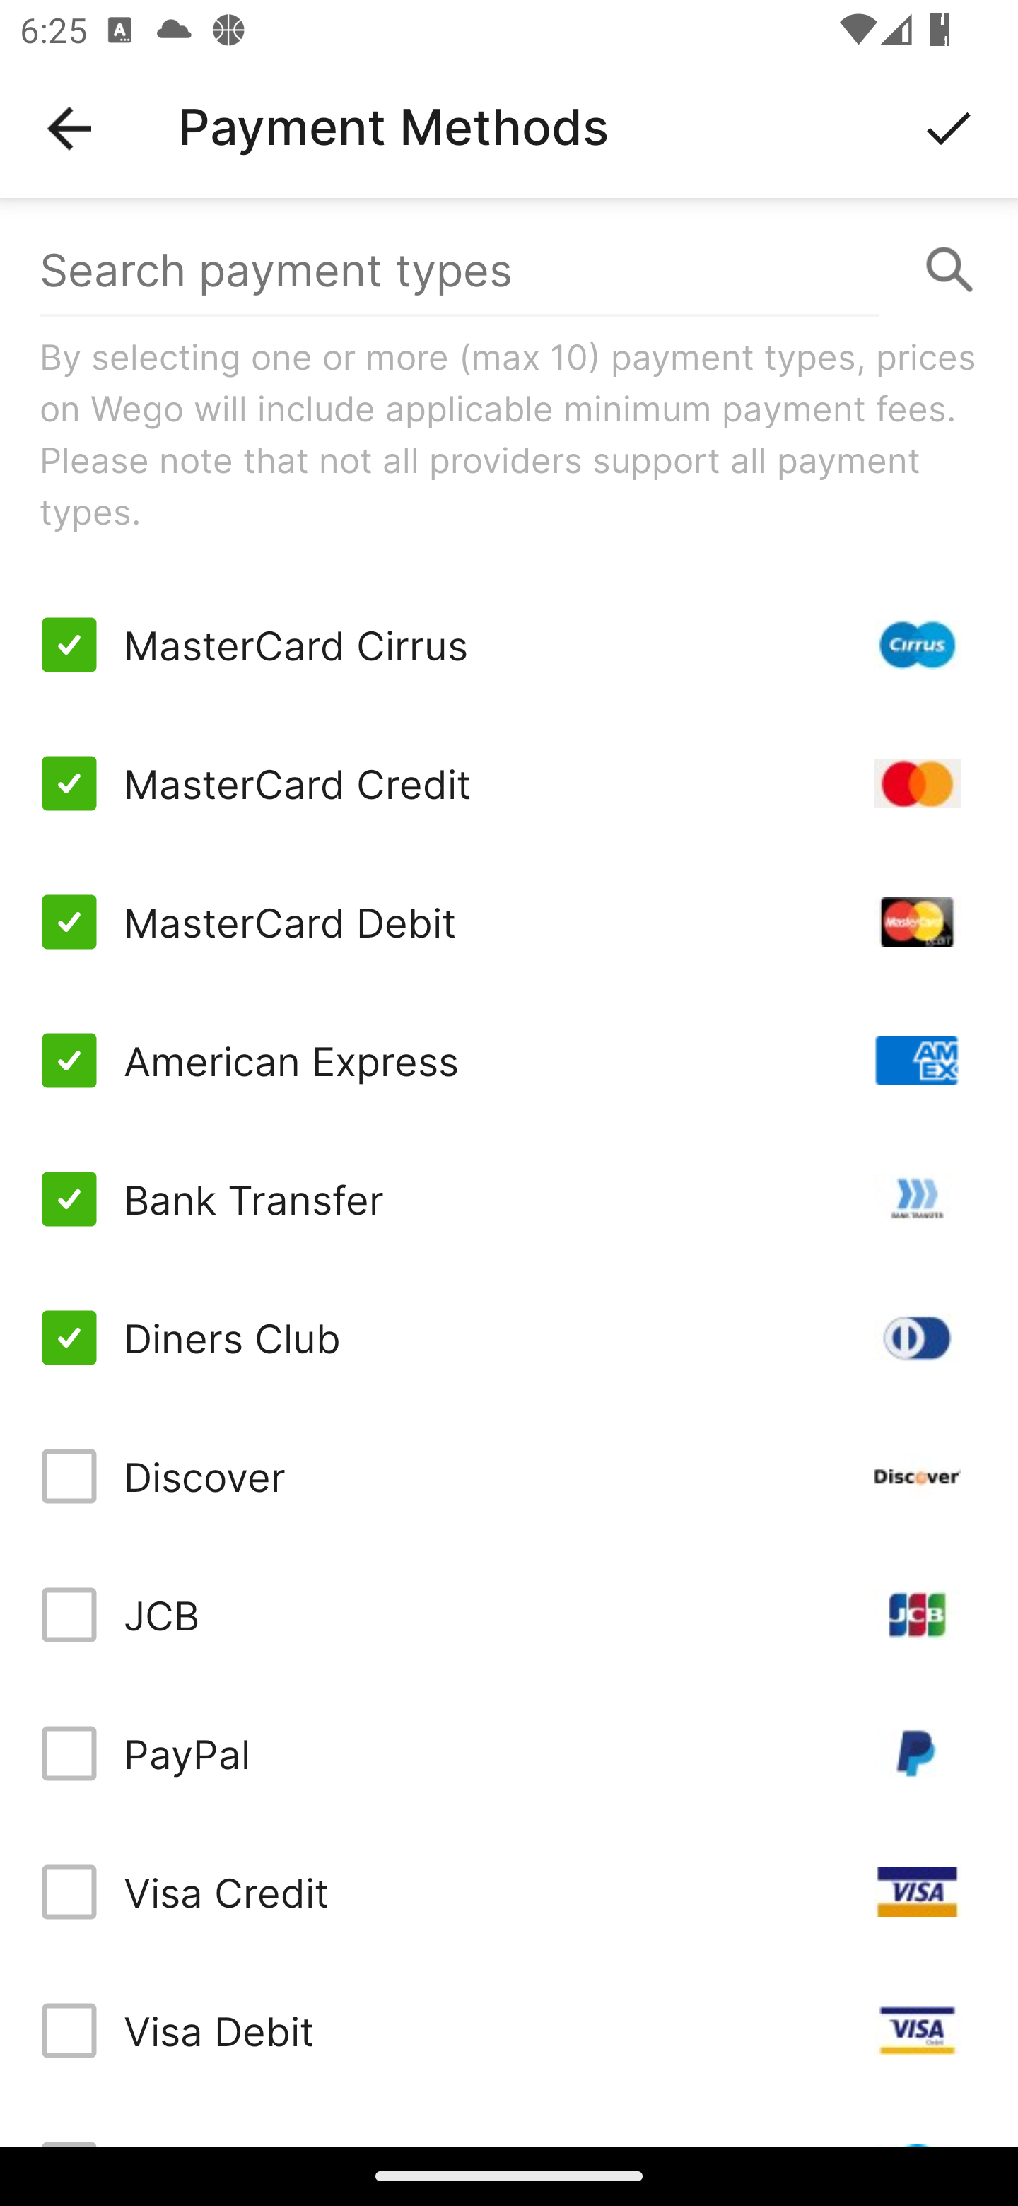 Image resolution: width=1018 pixels, height=2206 pixels. What do you see at coordinates (509, 1198) in the screenshot?
I see `Bank Transfer` at bounding box center [509, 1198].